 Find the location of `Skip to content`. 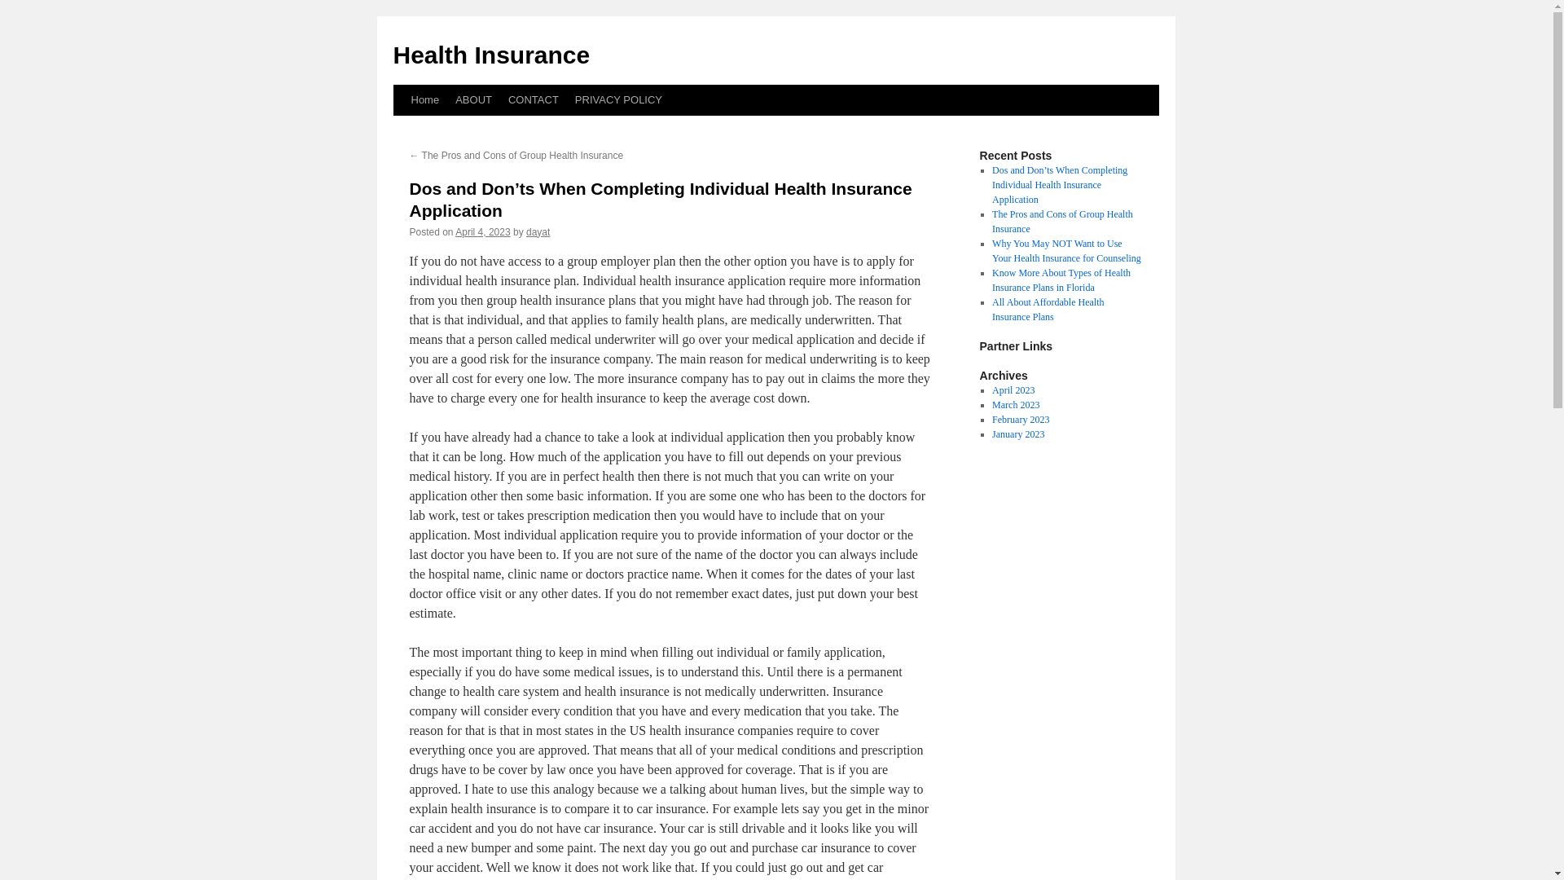

Skip to content is located at coordinates (400, 130).